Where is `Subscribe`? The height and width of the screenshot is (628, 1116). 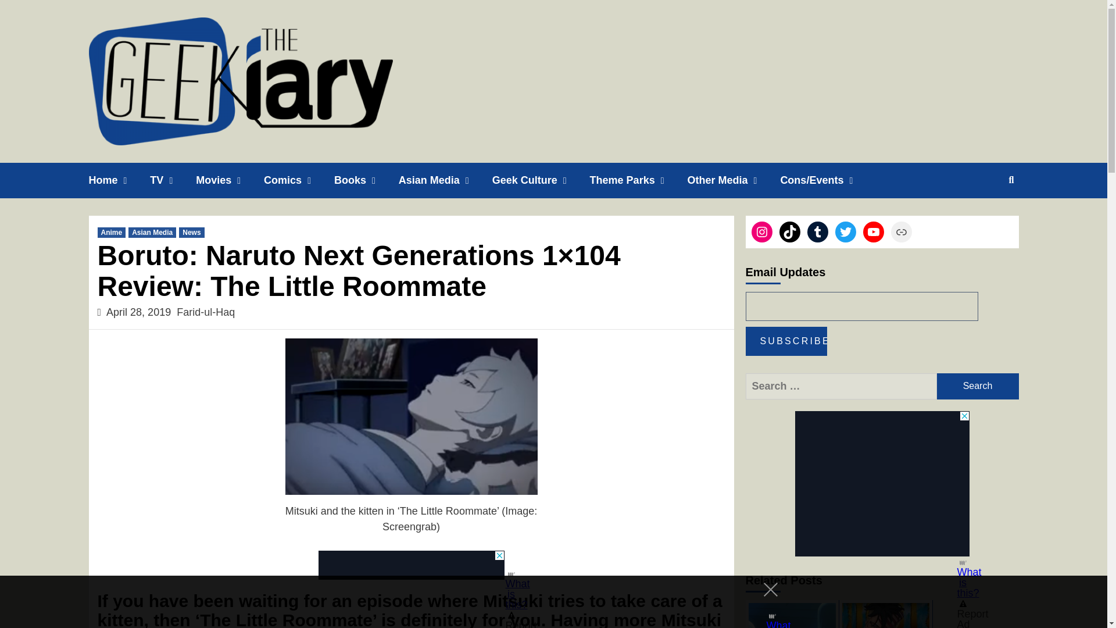
Subscribe is located at coordinates (786, 341).